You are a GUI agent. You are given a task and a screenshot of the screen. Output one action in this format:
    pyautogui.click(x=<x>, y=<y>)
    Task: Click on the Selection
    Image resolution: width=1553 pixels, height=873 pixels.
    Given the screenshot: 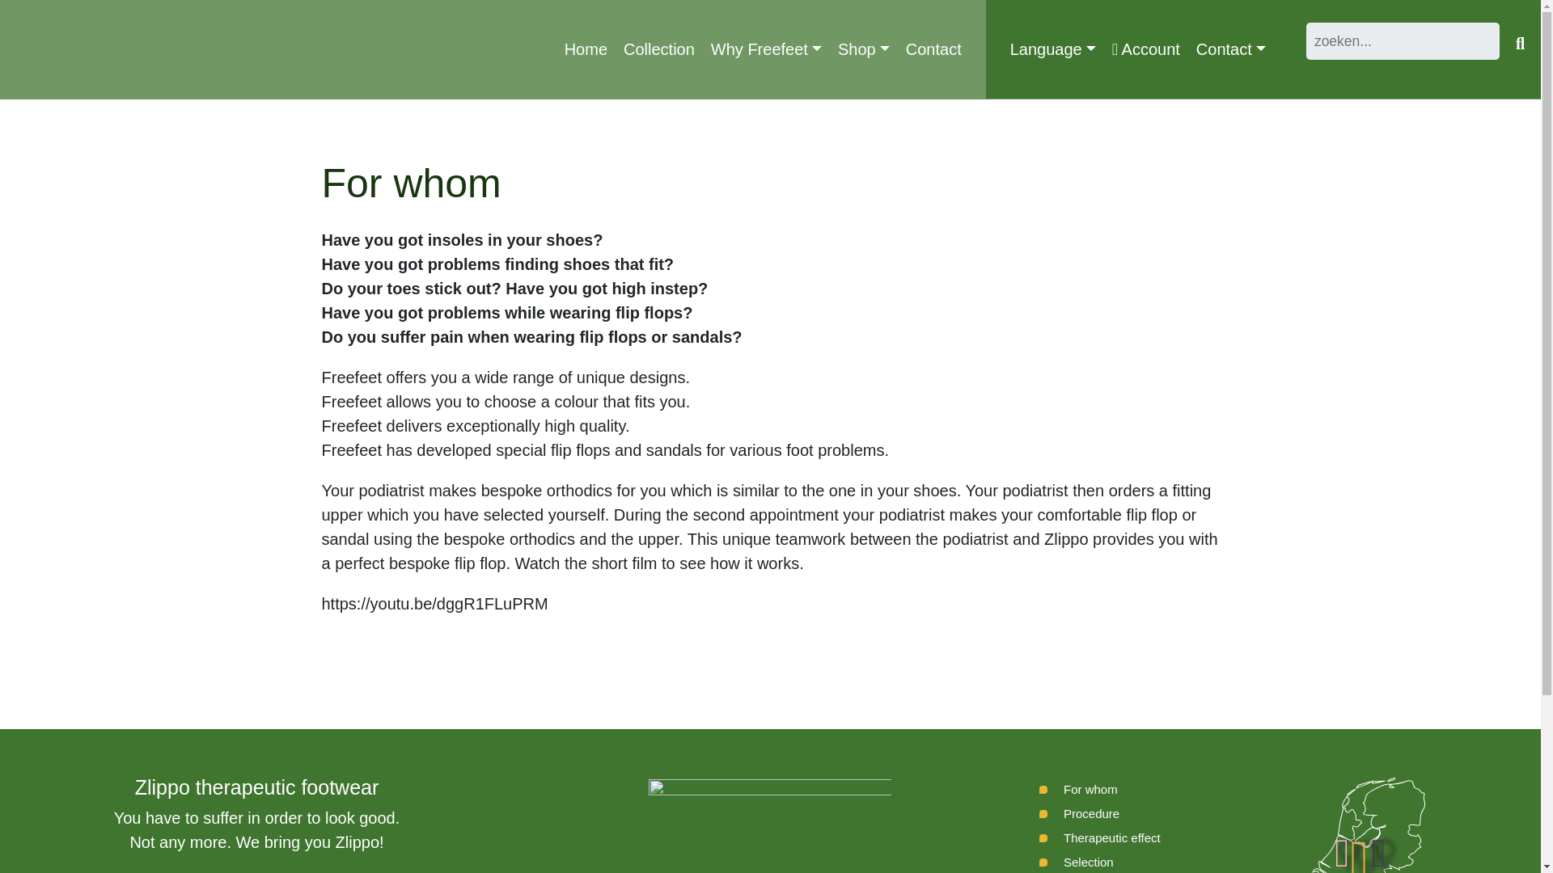 What is the action you would take?
    pyautogui.click(x=1076, y=862)
    